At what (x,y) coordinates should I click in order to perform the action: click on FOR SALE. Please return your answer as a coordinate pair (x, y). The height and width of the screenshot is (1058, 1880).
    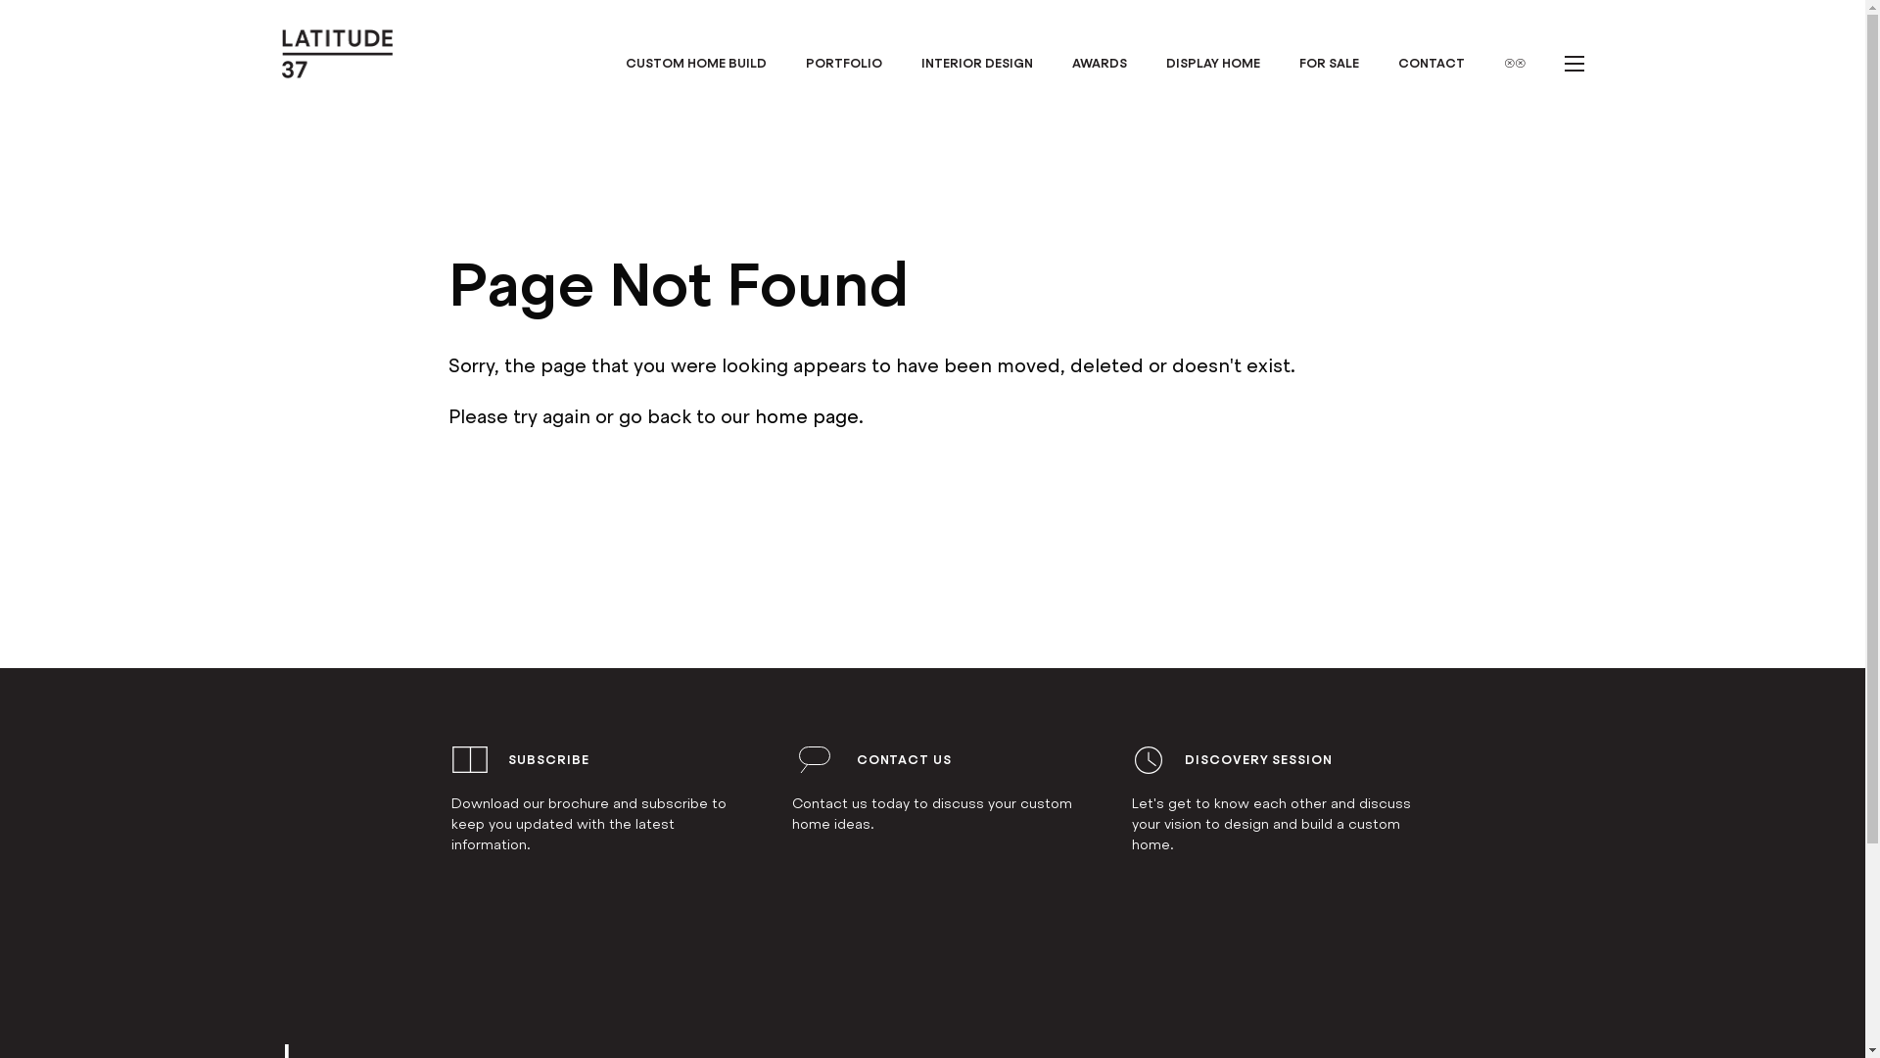
    Looking at the image, I should click on (1328, 64).